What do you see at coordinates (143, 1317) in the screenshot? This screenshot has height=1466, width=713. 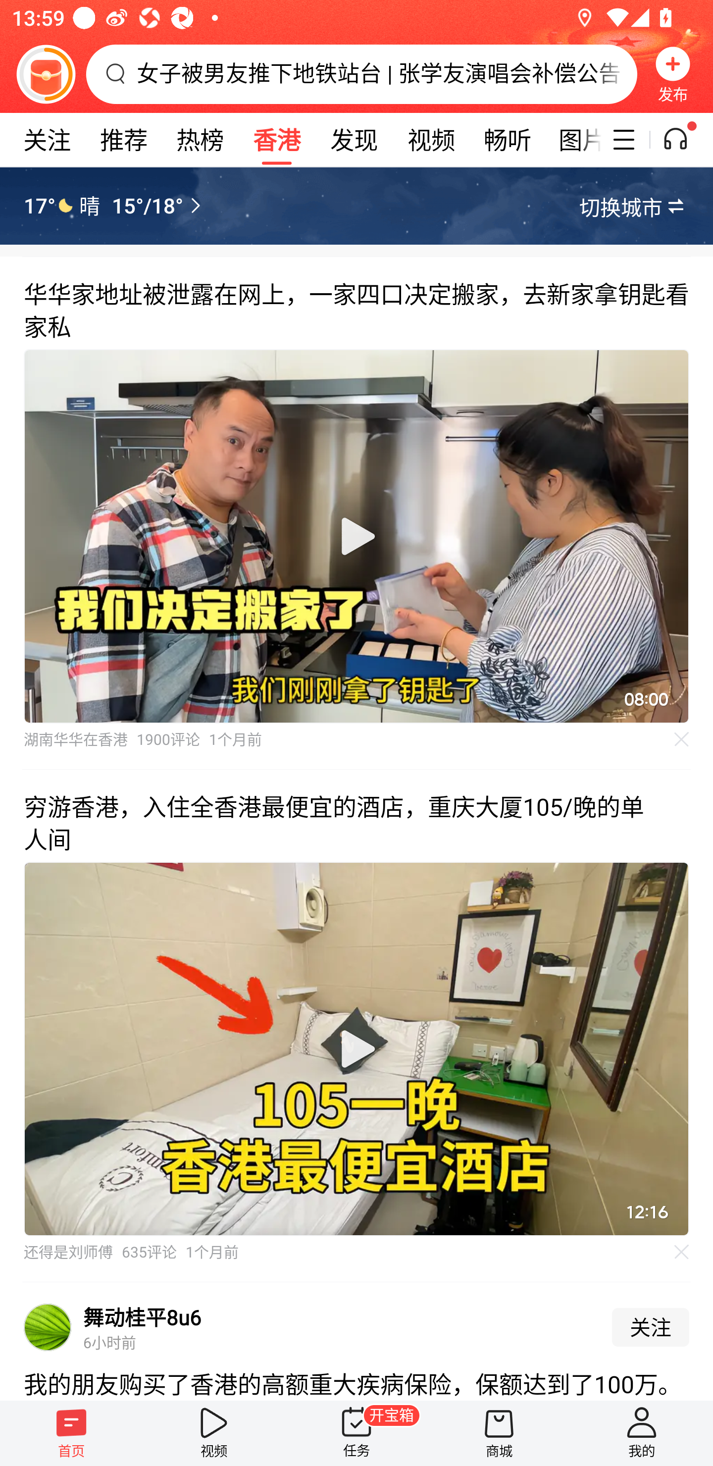 I see `舞动桂平8u6` at bounding box center [143, 1317].